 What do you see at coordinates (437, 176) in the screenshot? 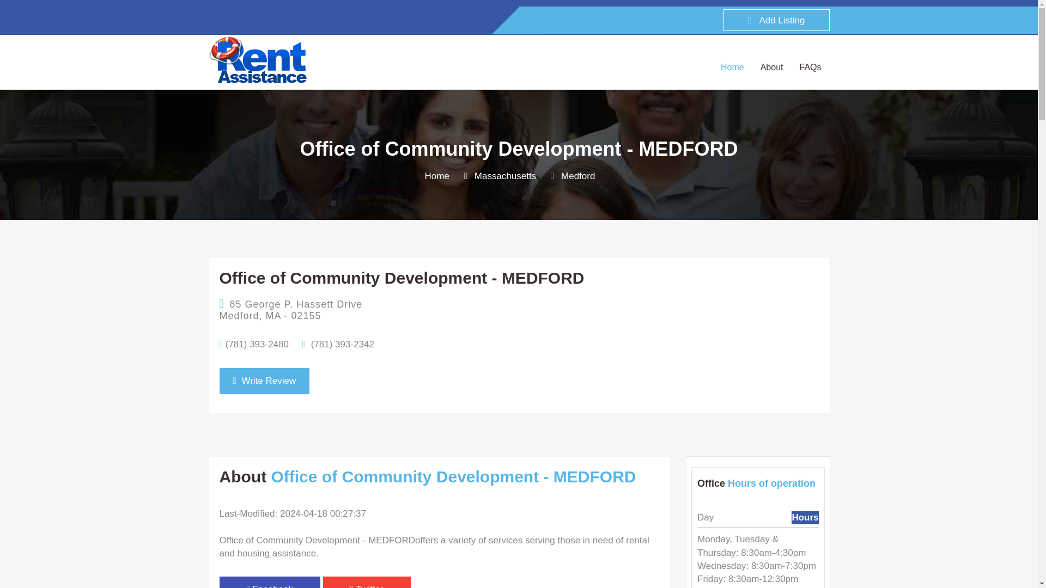
I see `Home` at bounding box center [437, 176].